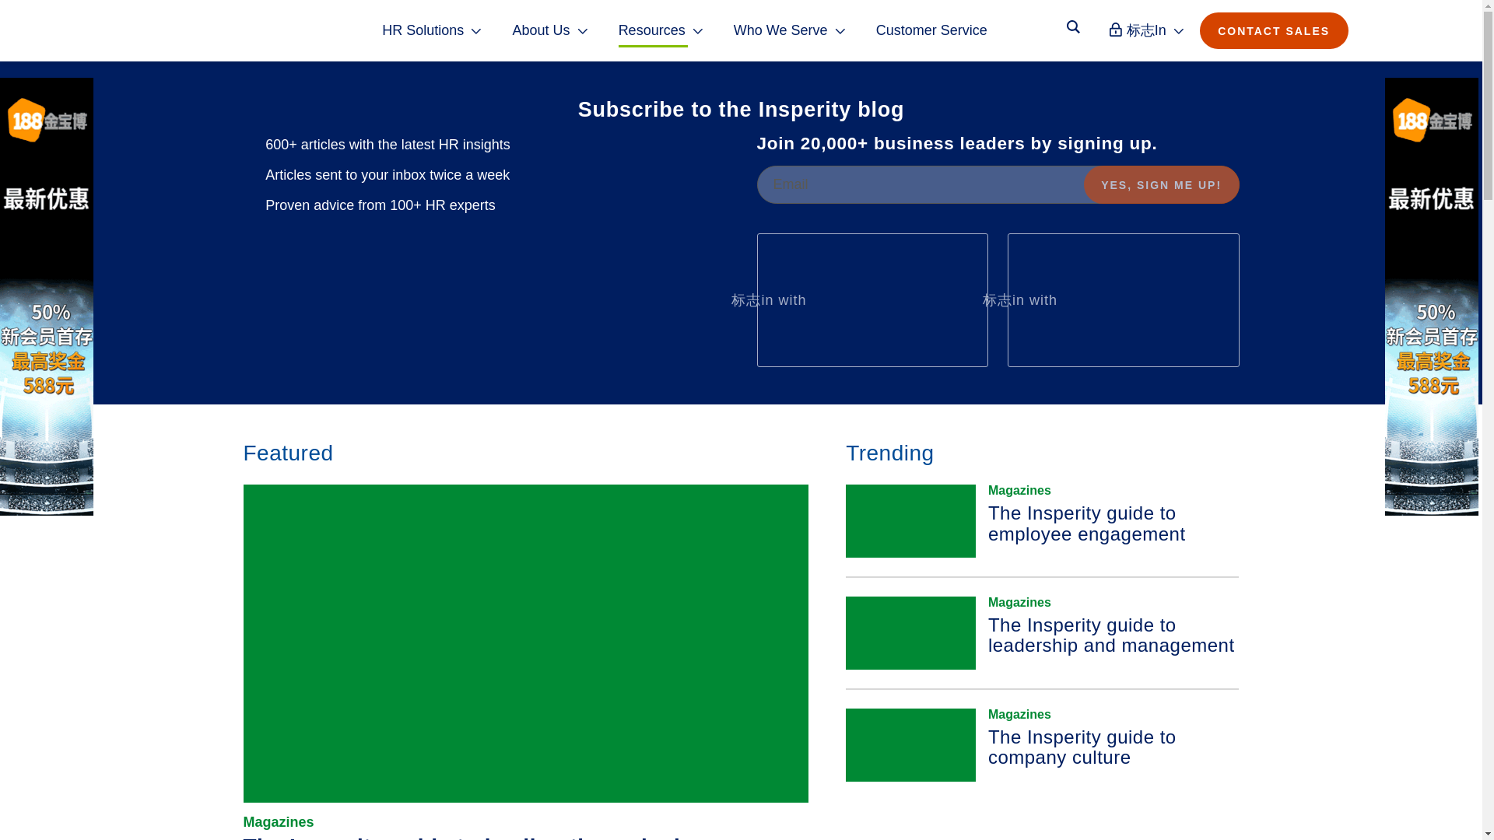 The image size is (1494, 840). What do you see at coordinates (550, 30) in the screenshot?
I see `About Us` at bounding box center [550, 30].